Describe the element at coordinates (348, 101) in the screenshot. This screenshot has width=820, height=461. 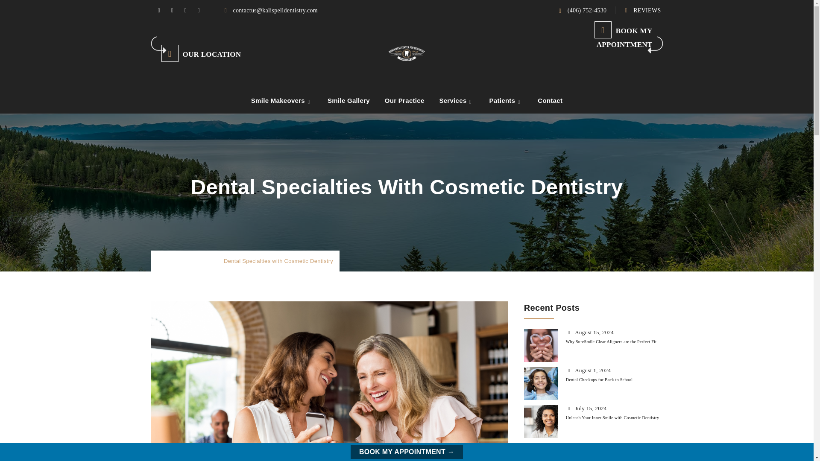
I see `Smile Gallery` at that location.